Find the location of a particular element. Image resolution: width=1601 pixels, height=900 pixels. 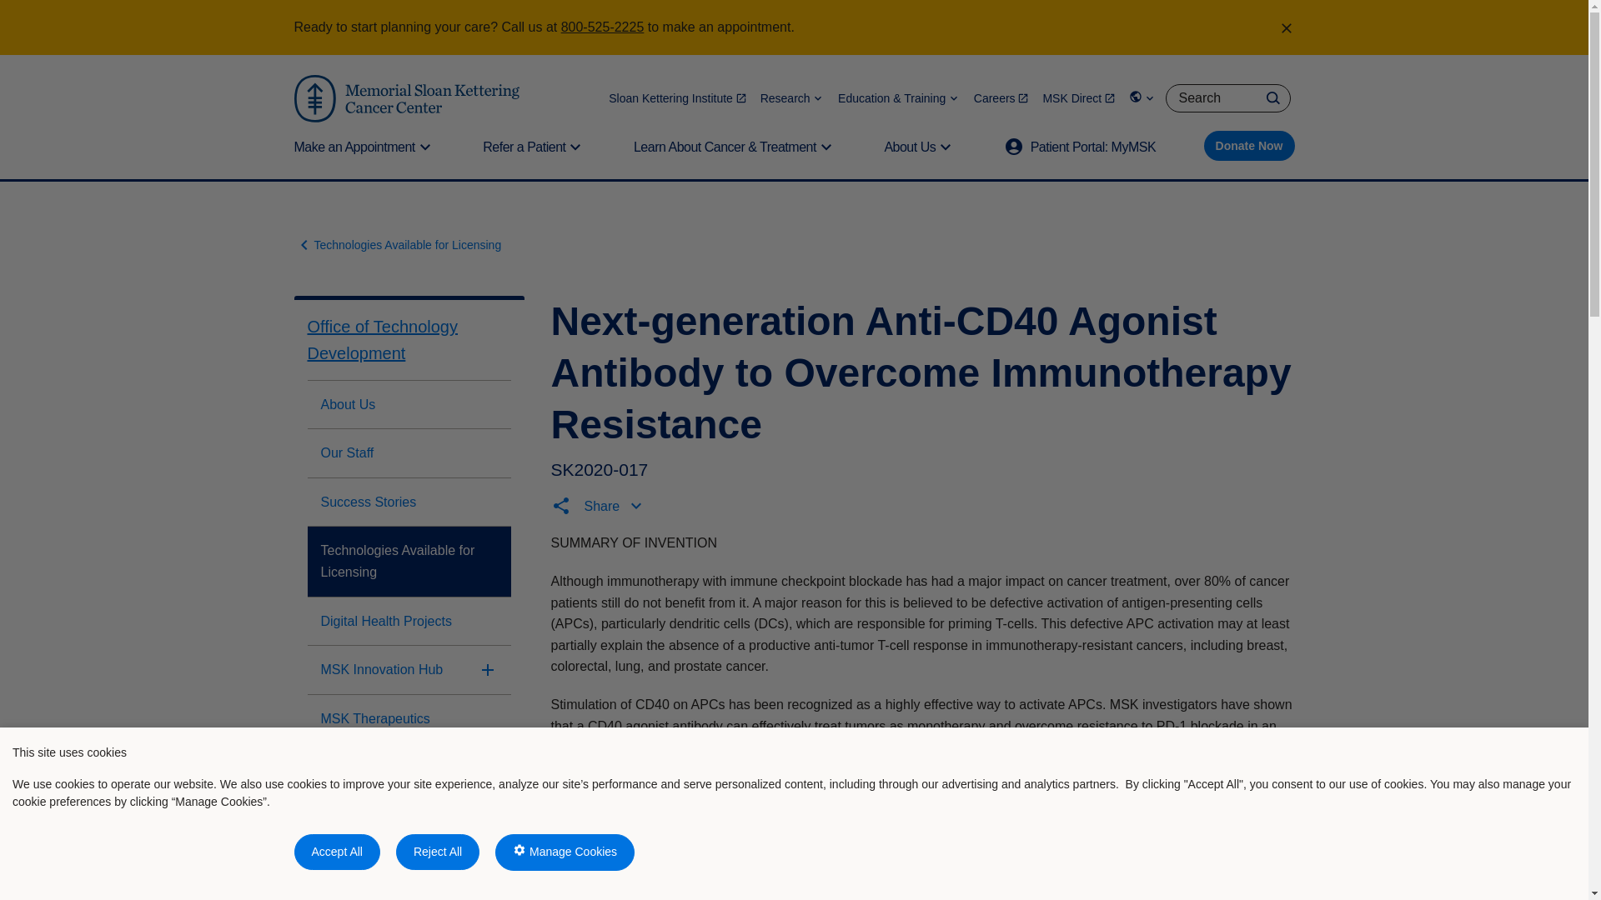

Insert a query. Press enter to send is located at coordinates (1227, 97).